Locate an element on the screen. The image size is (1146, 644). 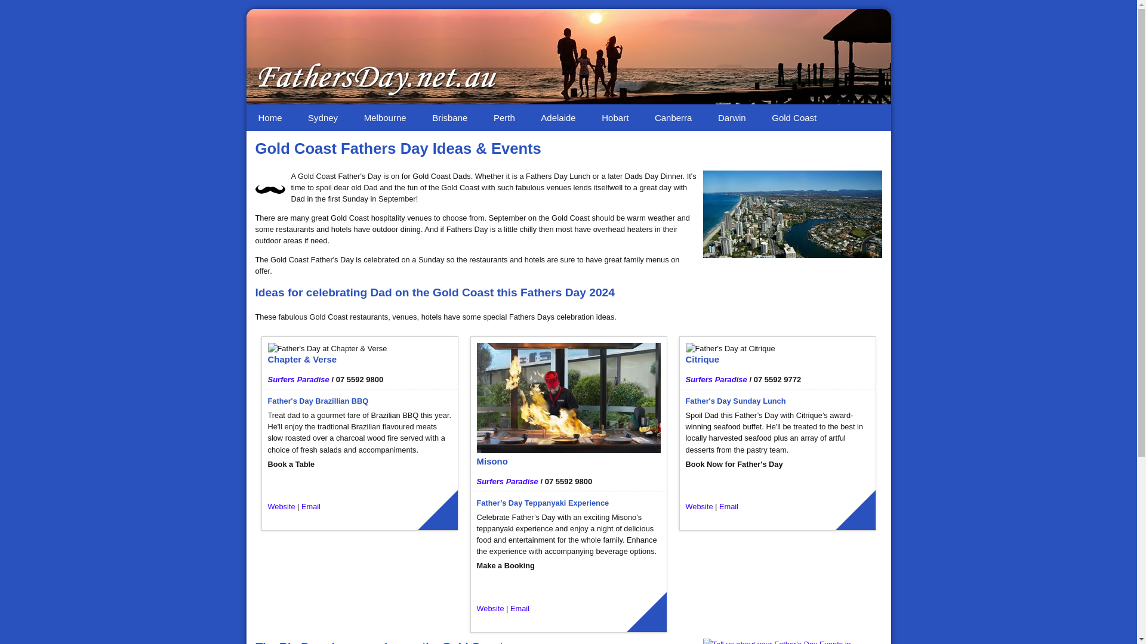
Website is located at coordinates (699, 507).